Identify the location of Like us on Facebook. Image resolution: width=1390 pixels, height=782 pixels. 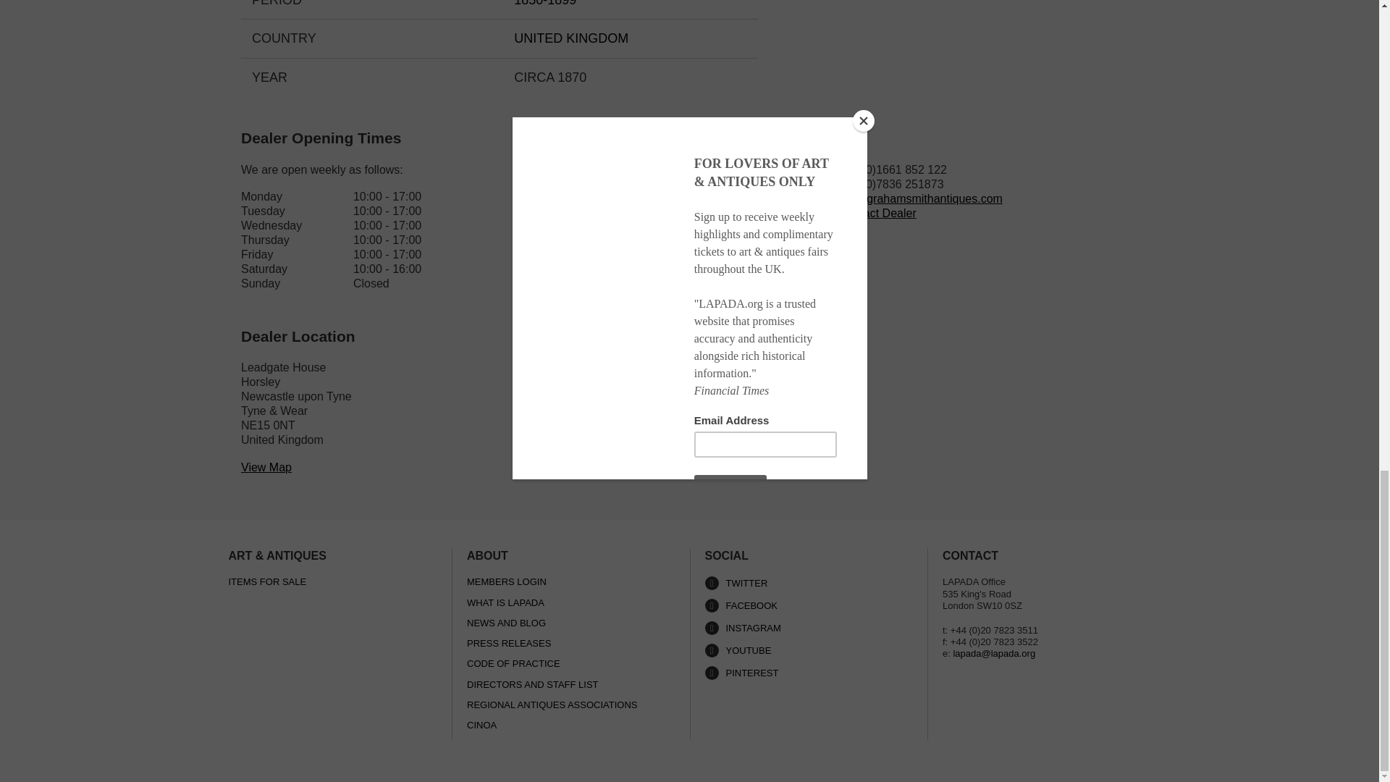
(809, 605).